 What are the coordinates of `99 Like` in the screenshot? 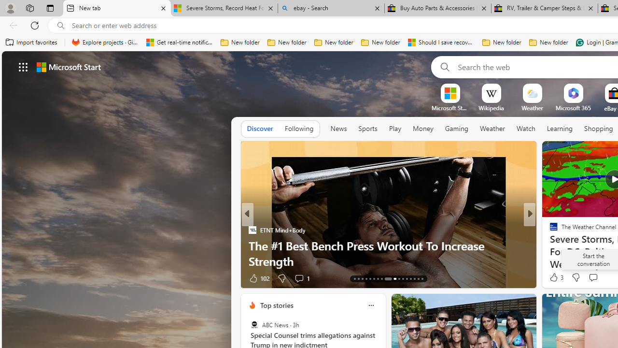 It's located at (555, 277).